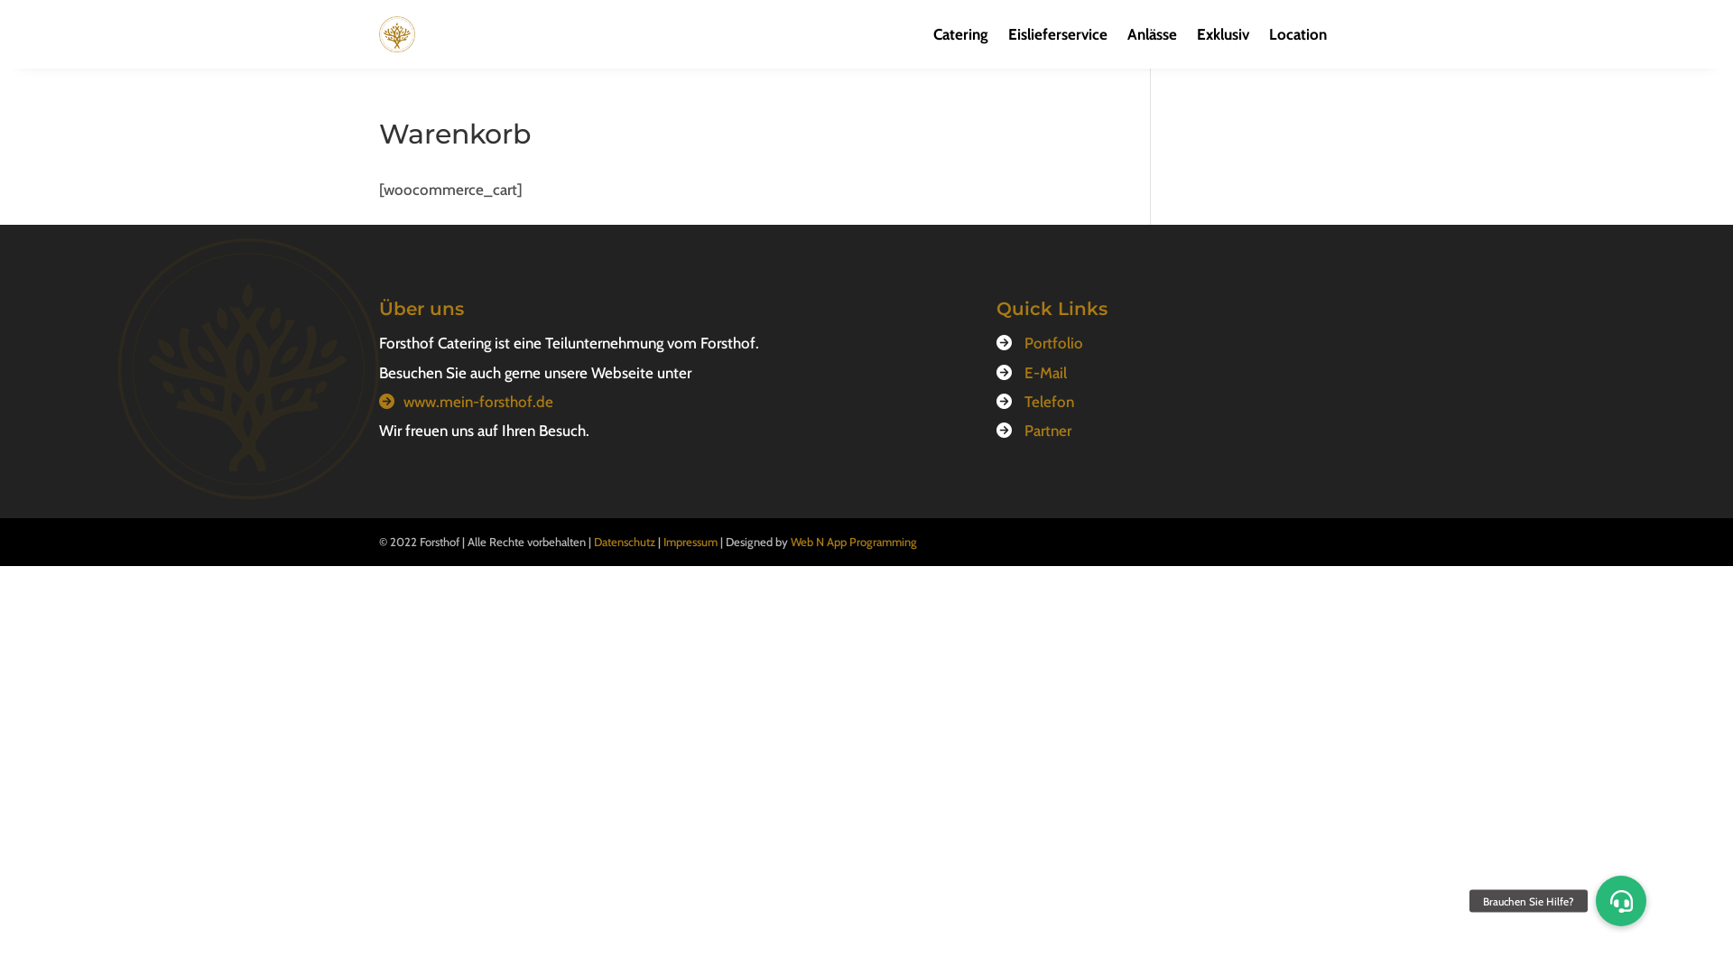  Describe the element at coordinates (1298, 34) in the screenshot. I see `Location` at that location.